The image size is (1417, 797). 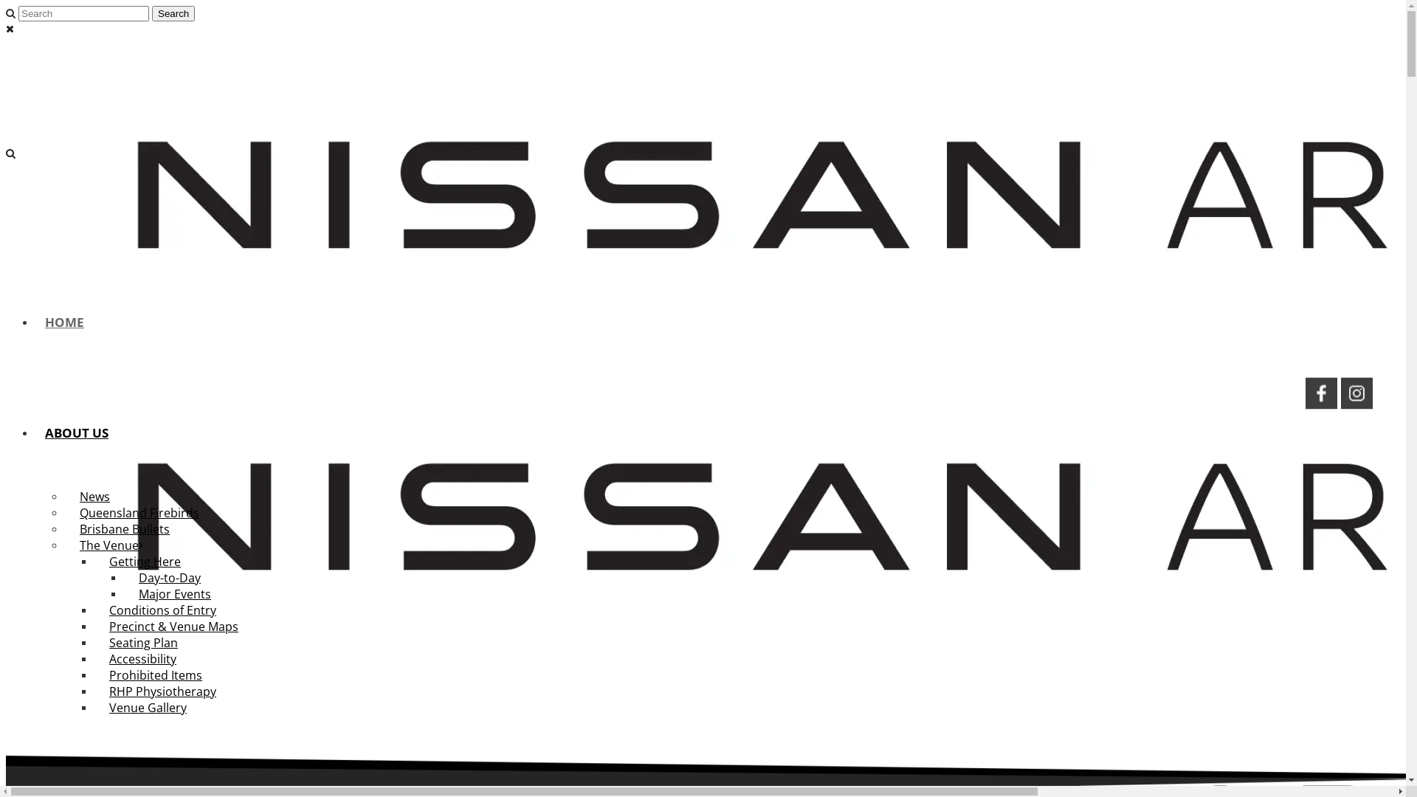 I want to click on Getting Here, so click(x=145, y=562).